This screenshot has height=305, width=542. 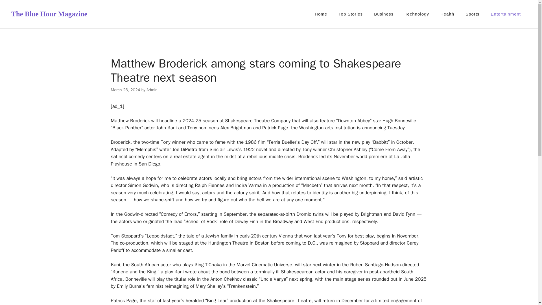 I want to click on Entertainment, so click(x=506, y=14).